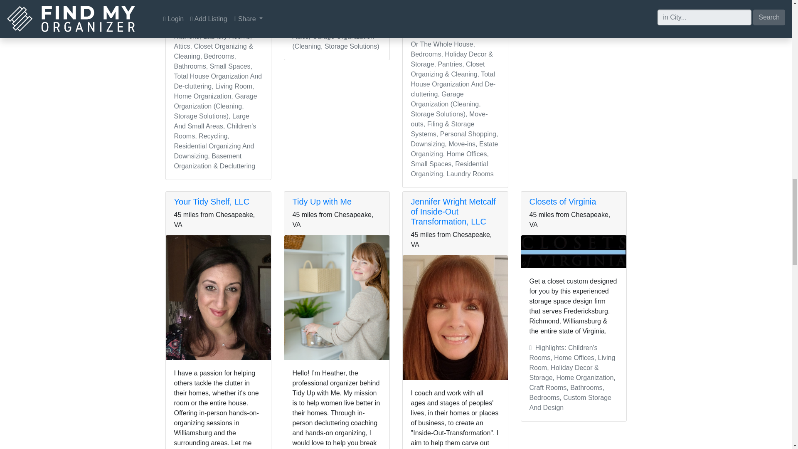 The height and width of the screenshot is (449, 798). I want to click on Jennifer Wright Metcalf of Inside-Out Transformation, LLC, so click(453, 212).